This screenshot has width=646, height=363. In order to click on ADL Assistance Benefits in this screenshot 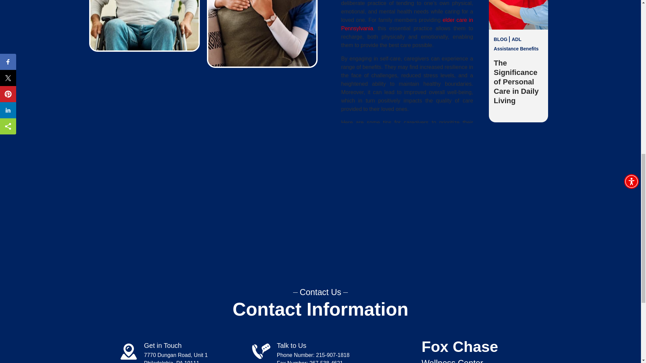, I will do `click(516, 44)`.